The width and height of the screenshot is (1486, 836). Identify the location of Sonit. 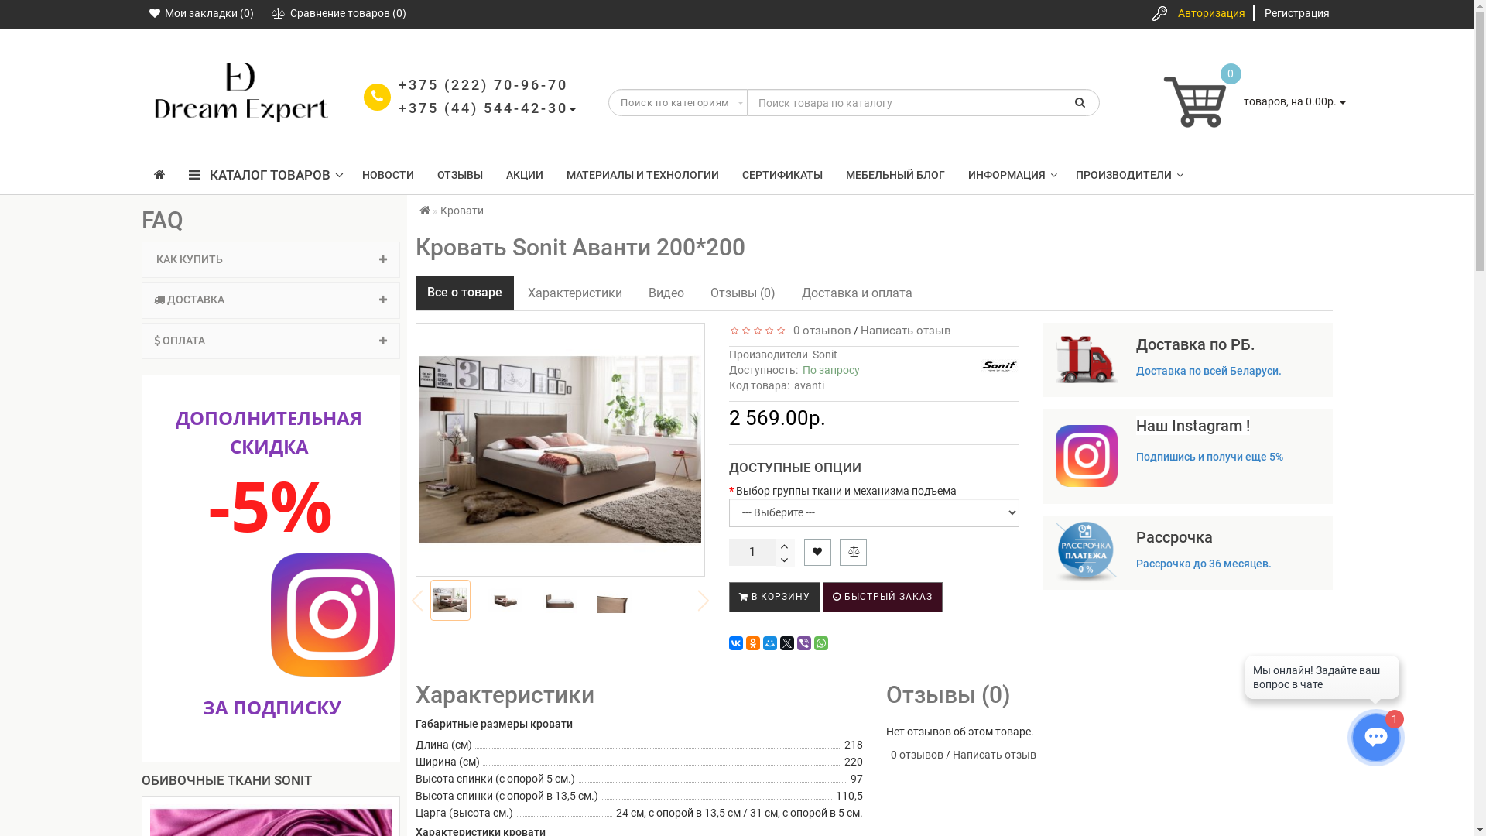
(825, 355).